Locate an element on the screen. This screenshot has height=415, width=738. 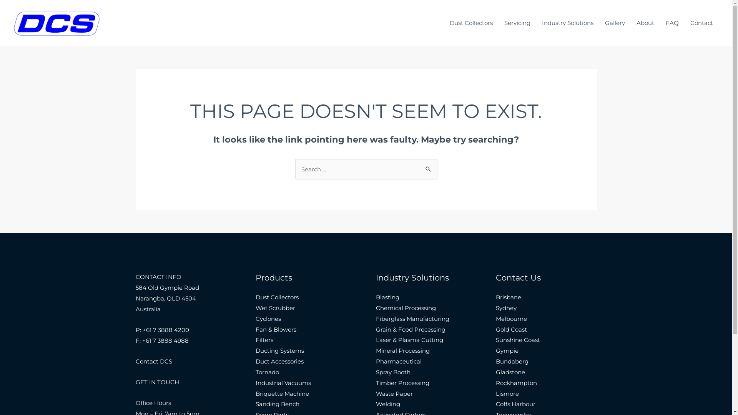
Gold Coast is located at coordinates (511, 330).